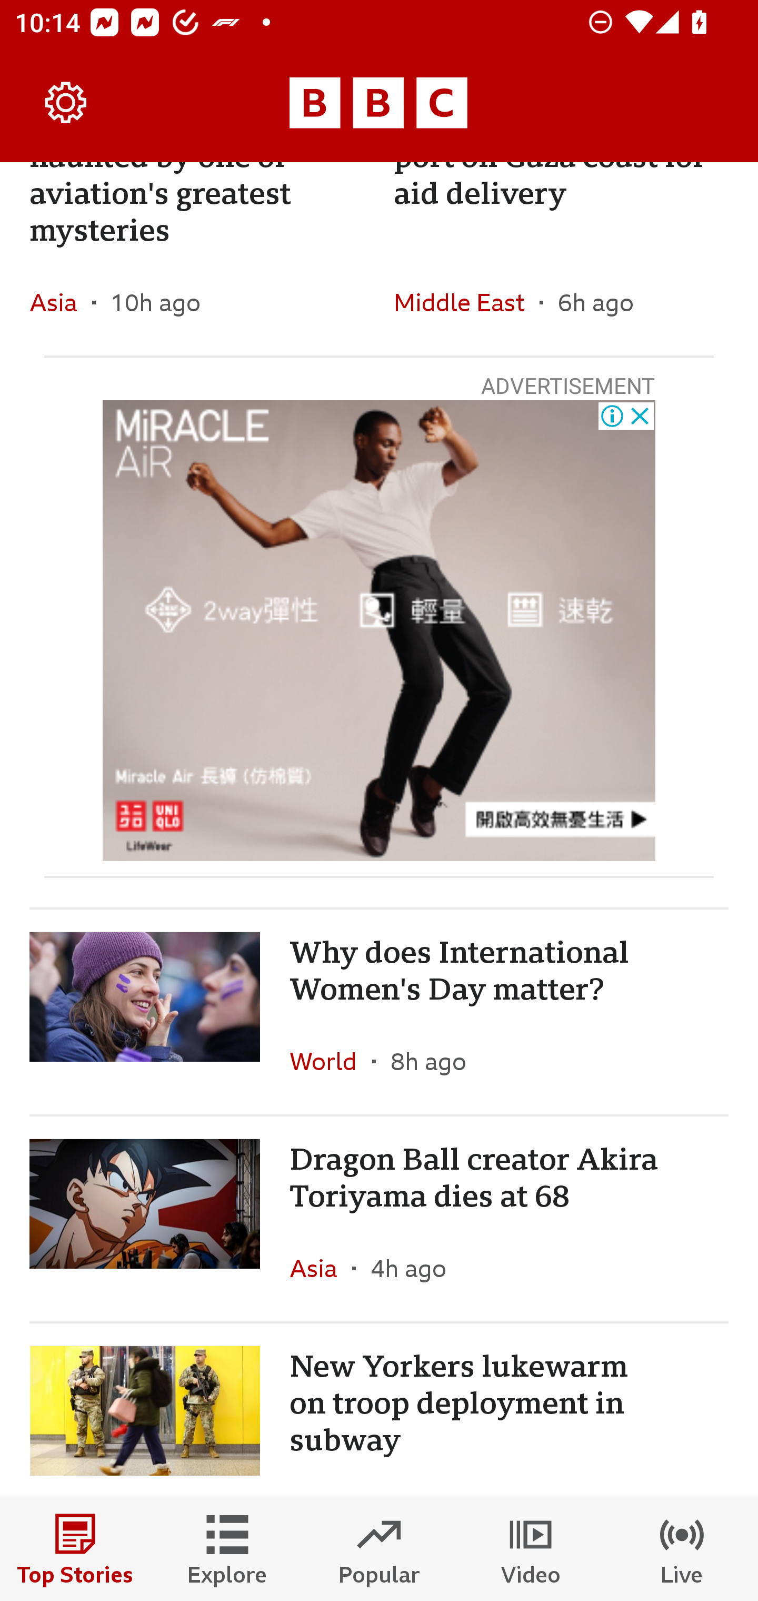  Describe the element at coordinates (682, 1549) in the screenshot. I see `Live` at that location.